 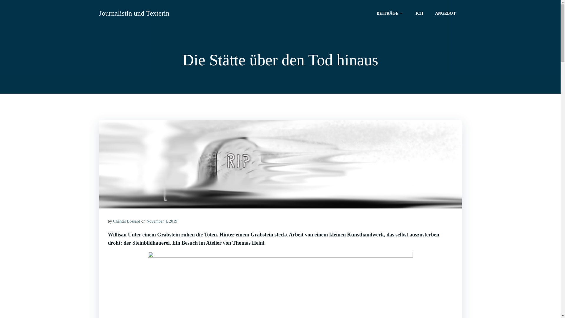 I want to click on November 4, 2019, so click(x=162, y=221).